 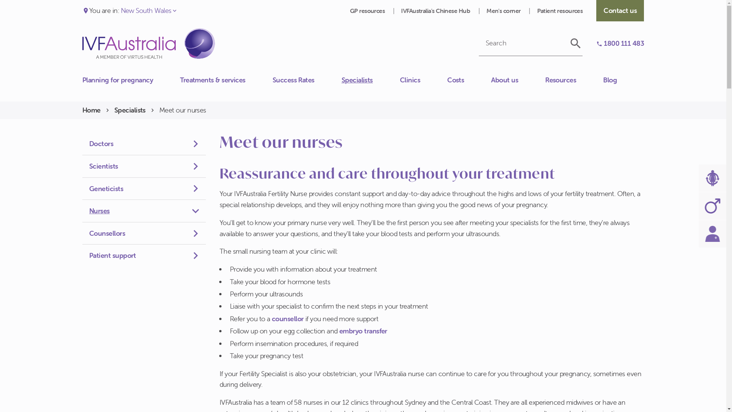 I want to click on Patient support, so click(x=144, y=256).